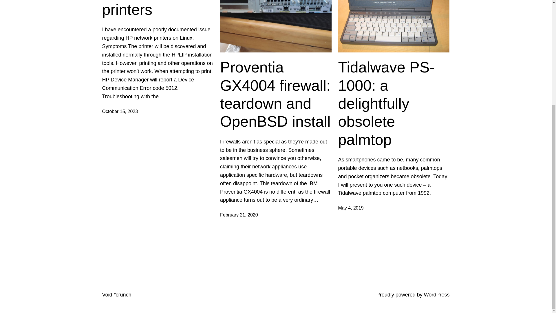 This screenshot has height=313, width=556. What do you see at coordinates (158, 9) in the screenshot?
I see `HPLIP error 5012 on network printers` at bounding box center [158, 9].